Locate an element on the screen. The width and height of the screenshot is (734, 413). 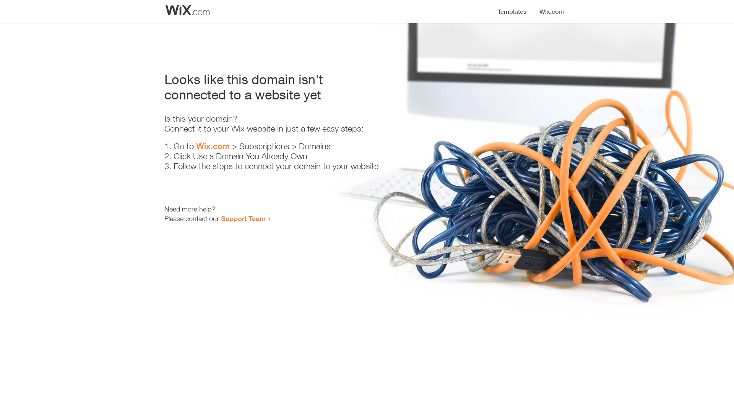
Wix.com is located at coordinates (213, 146).